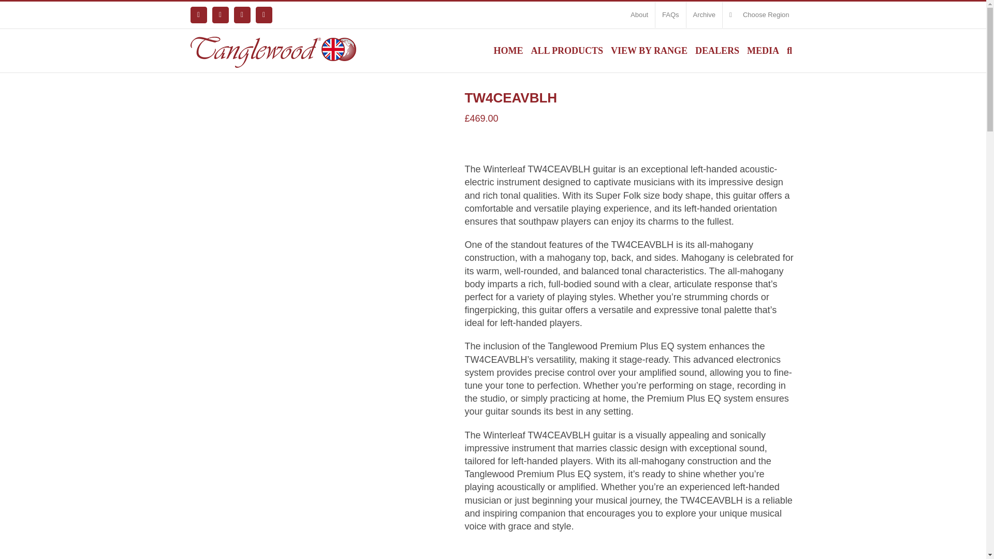 This screenshot has height=559, width=994. I want to click on Facebook, so click(199, 14).